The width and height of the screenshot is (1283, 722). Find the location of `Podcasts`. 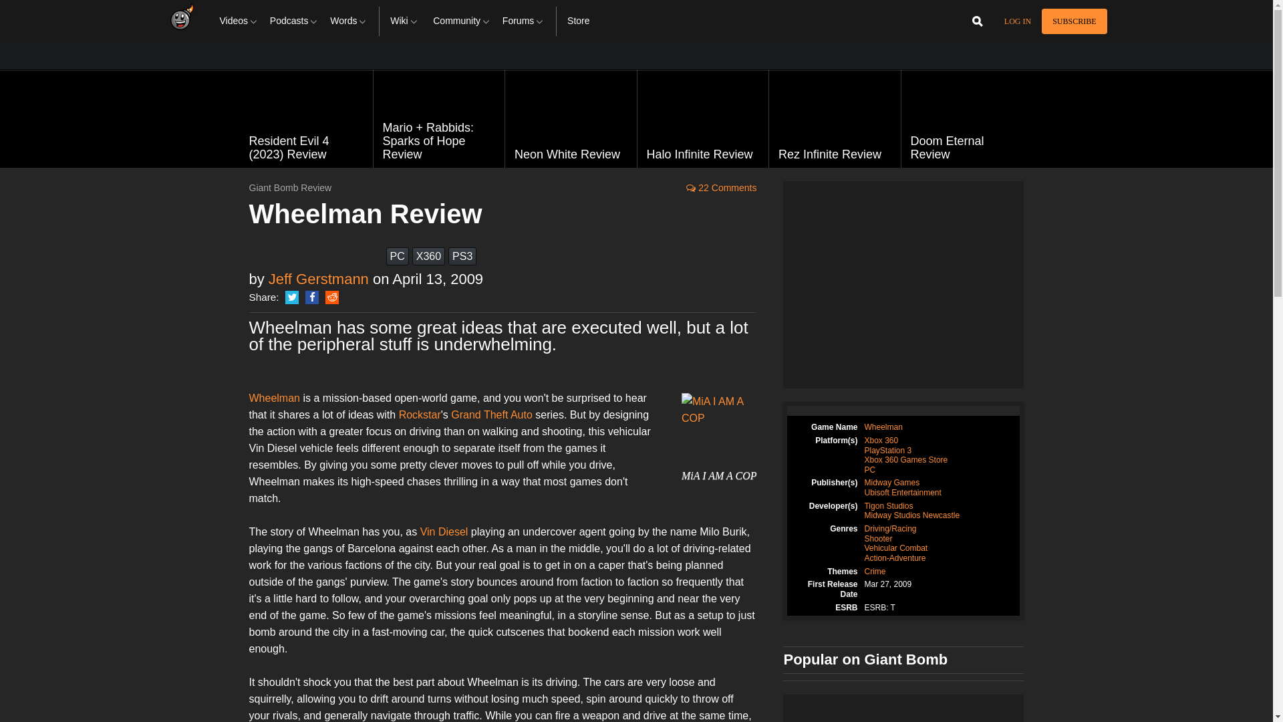

Podcasts is located at coordinates (294, 21).